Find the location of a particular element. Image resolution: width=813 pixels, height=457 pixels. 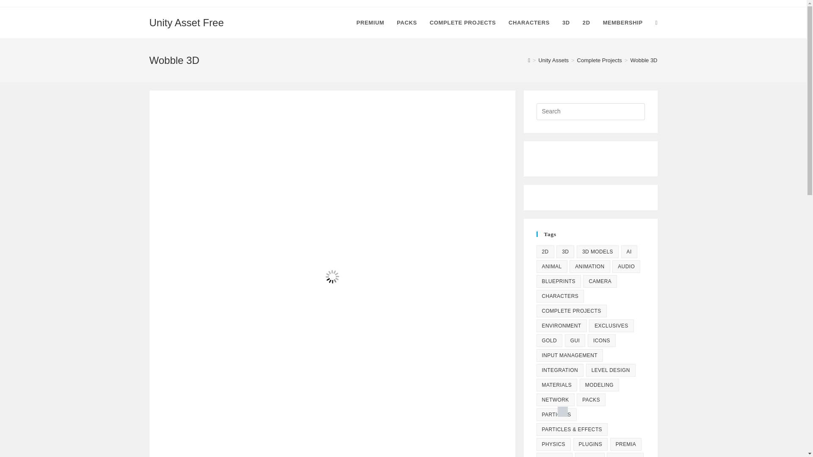

Complete Projects is located at coordinates (600, 60).